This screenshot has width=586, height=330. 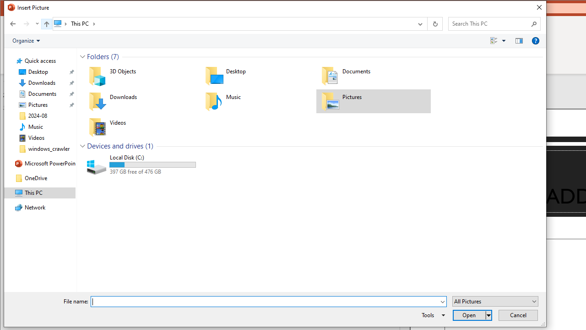 I want to click on 3D Objects, so click(x=141, y=75).